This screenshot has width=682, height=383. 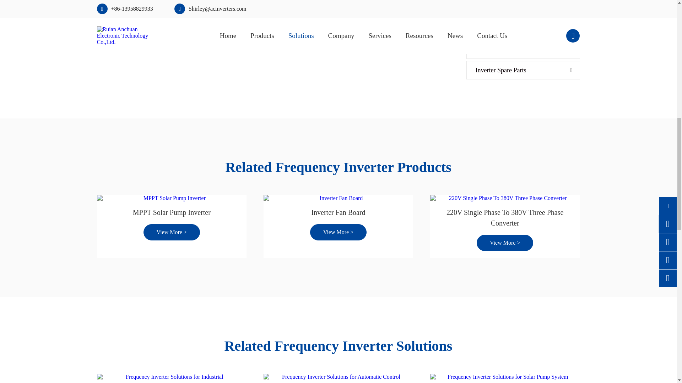 What do you see at coordinates (271, 21) in the screenshot?
I see `Frequency Inverter Solutions for Marine` at bounding box center [271, 21].